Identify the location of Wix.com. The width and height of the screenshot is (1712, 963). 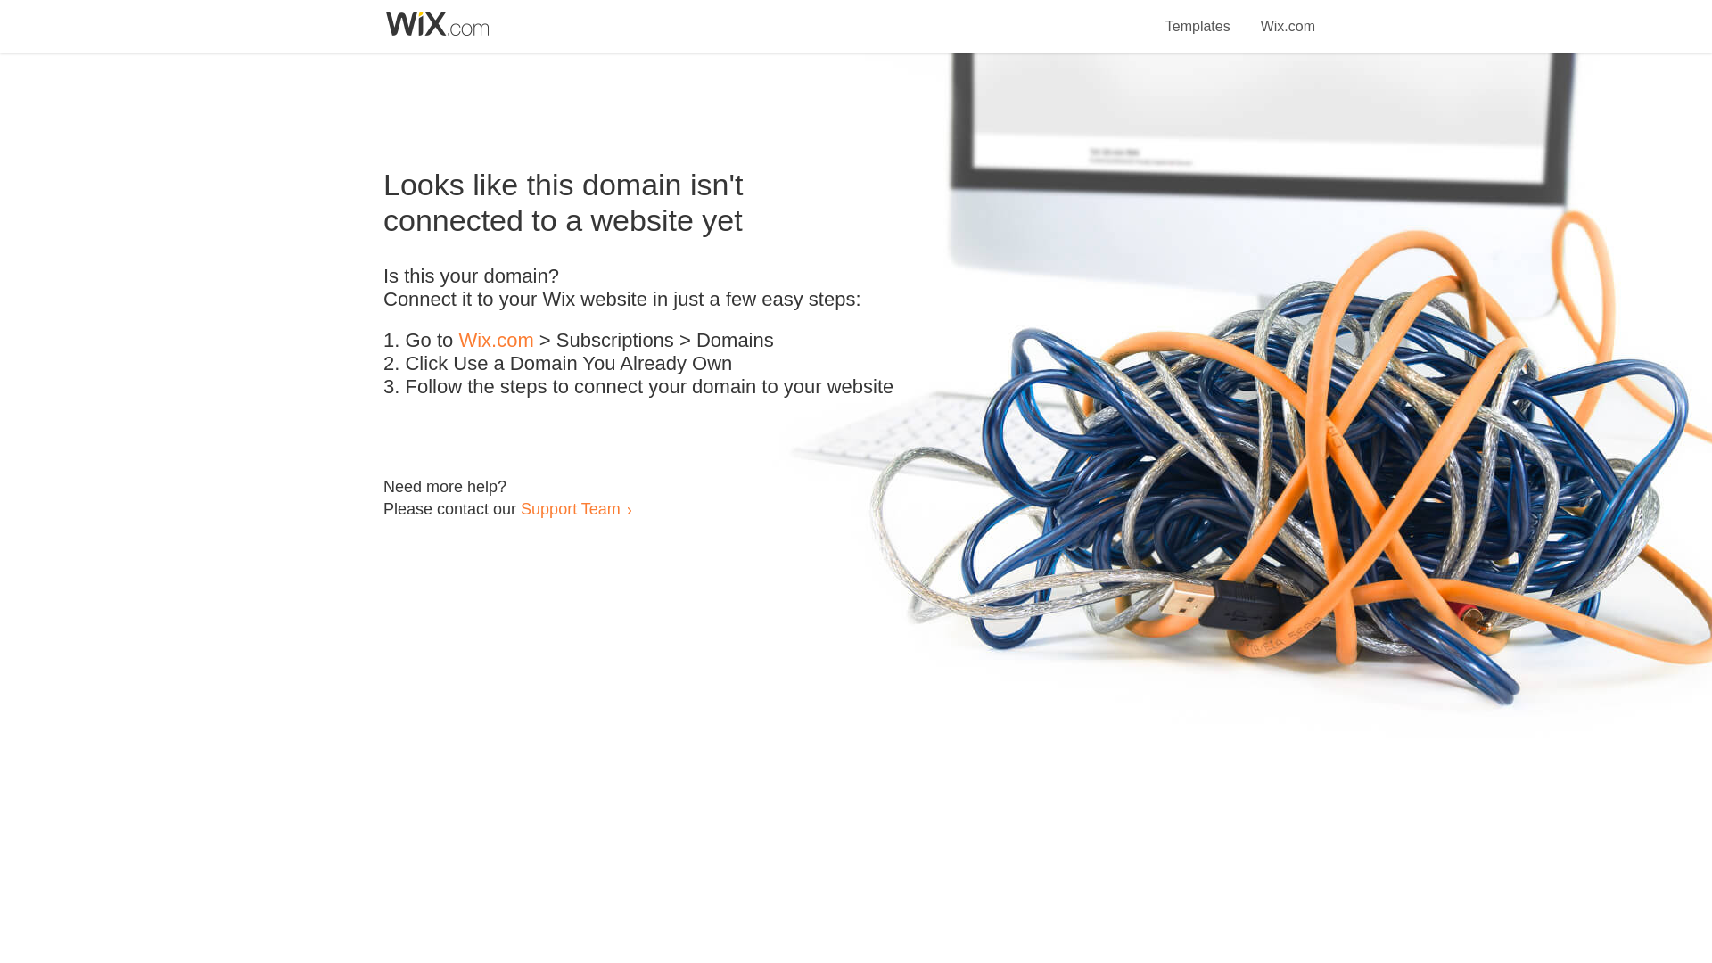
(1288, 16).